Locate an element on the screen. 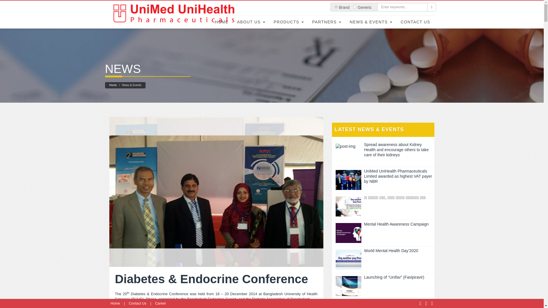  generic is located at coordinates (354, 7).